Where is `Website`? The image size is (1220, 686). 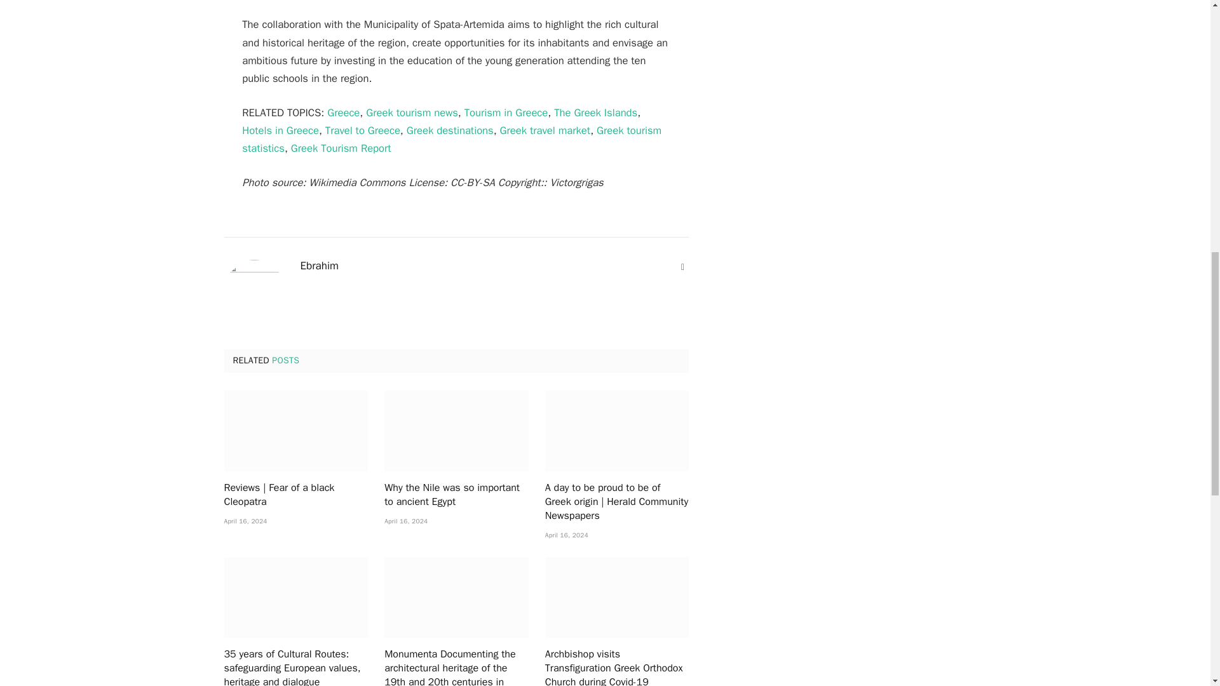 Website is located at coordinates (682, 267).